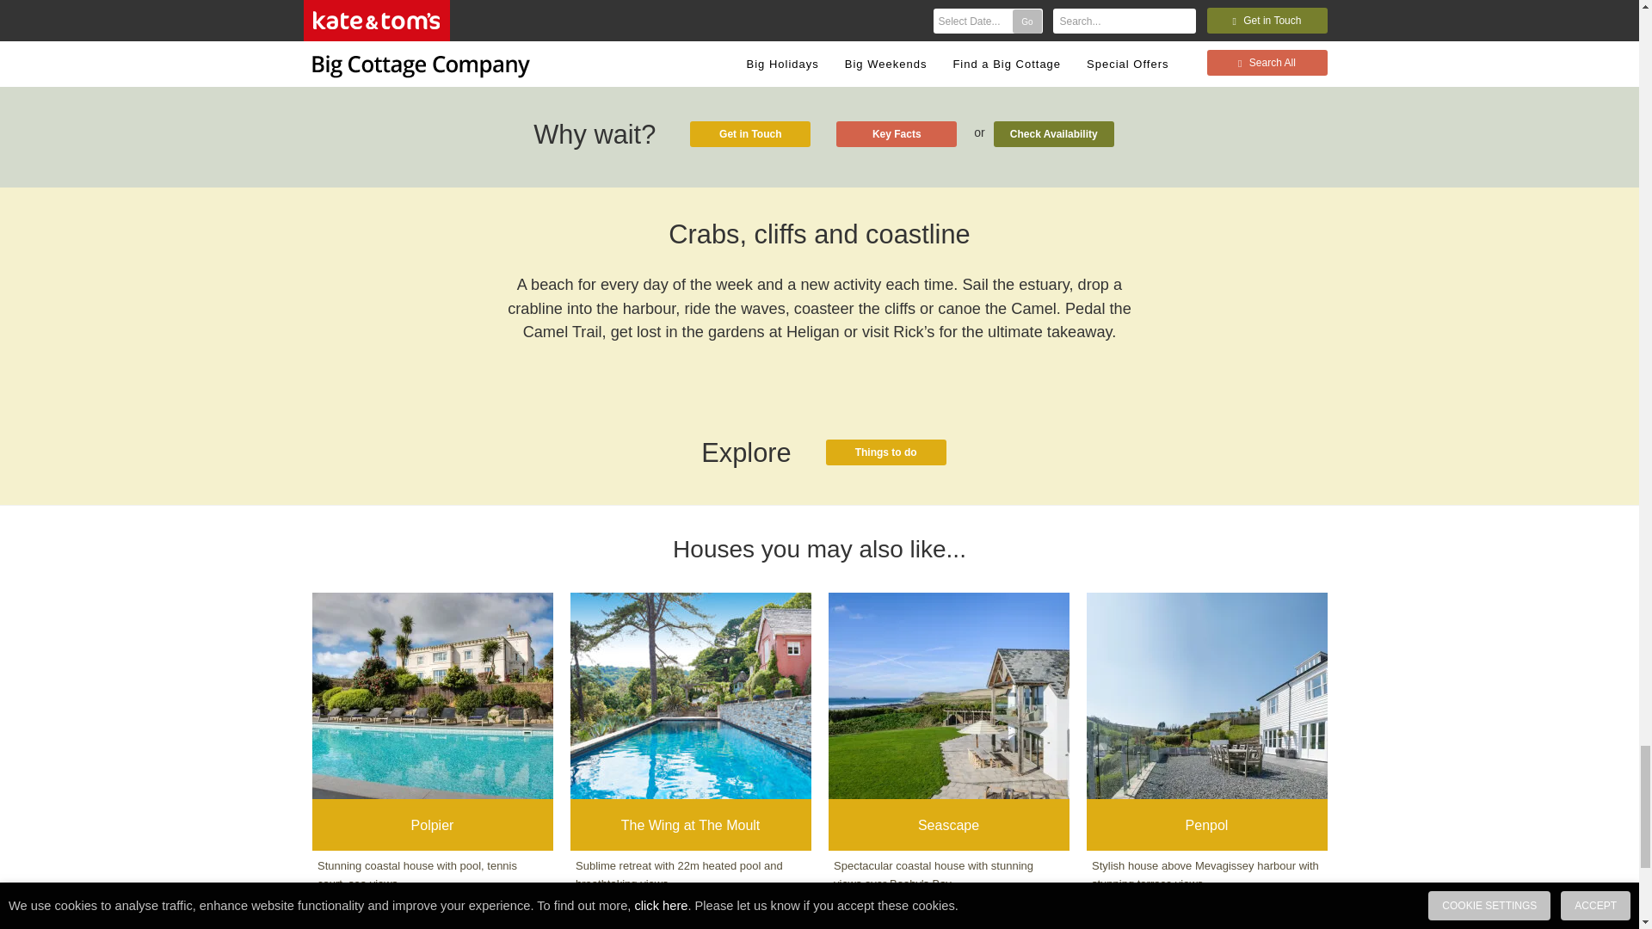 The image size is (1652, 929). I want to click on Get in Touch, so click(750, 134).